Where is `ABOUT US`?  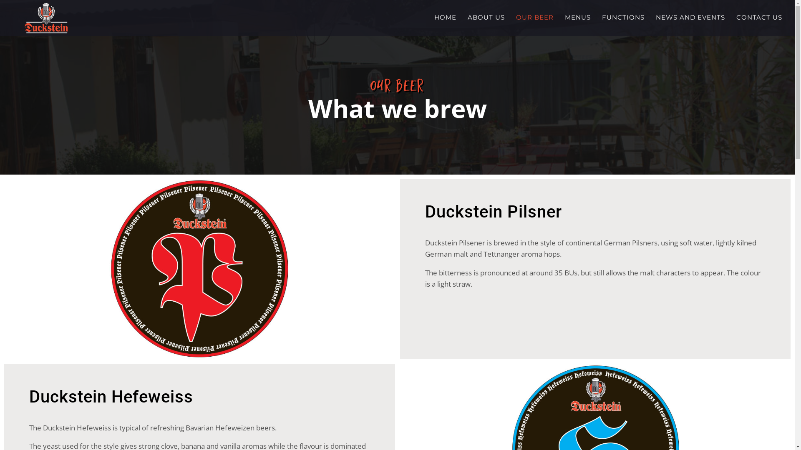
ABOUT US is located at coordinates (486, 25).